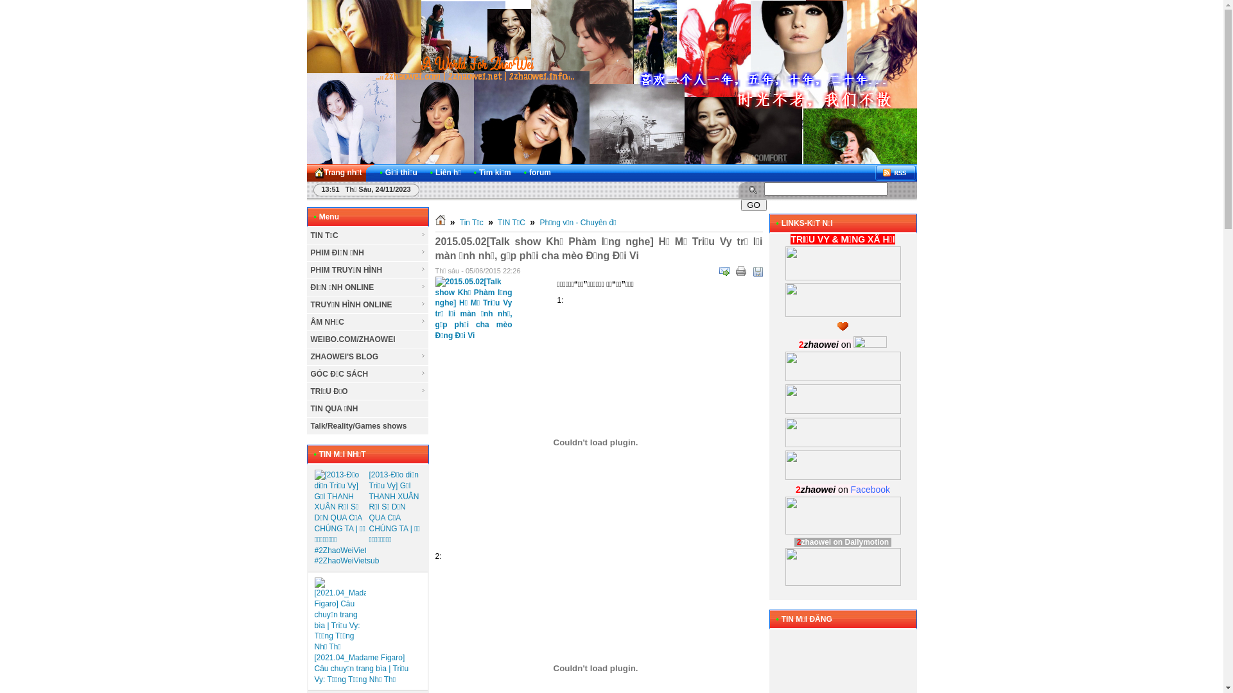 The height and width of the screenshot is (693, 1233). I want to click on WEIBO.COM/ZHAOWEI, so click(368, 340).